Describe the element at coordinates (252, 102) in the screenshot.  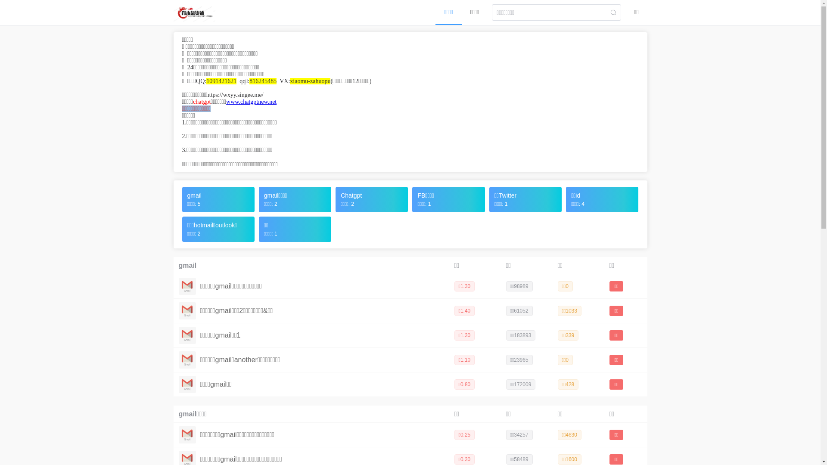
I see `www.chatgptnew.net` at that location.